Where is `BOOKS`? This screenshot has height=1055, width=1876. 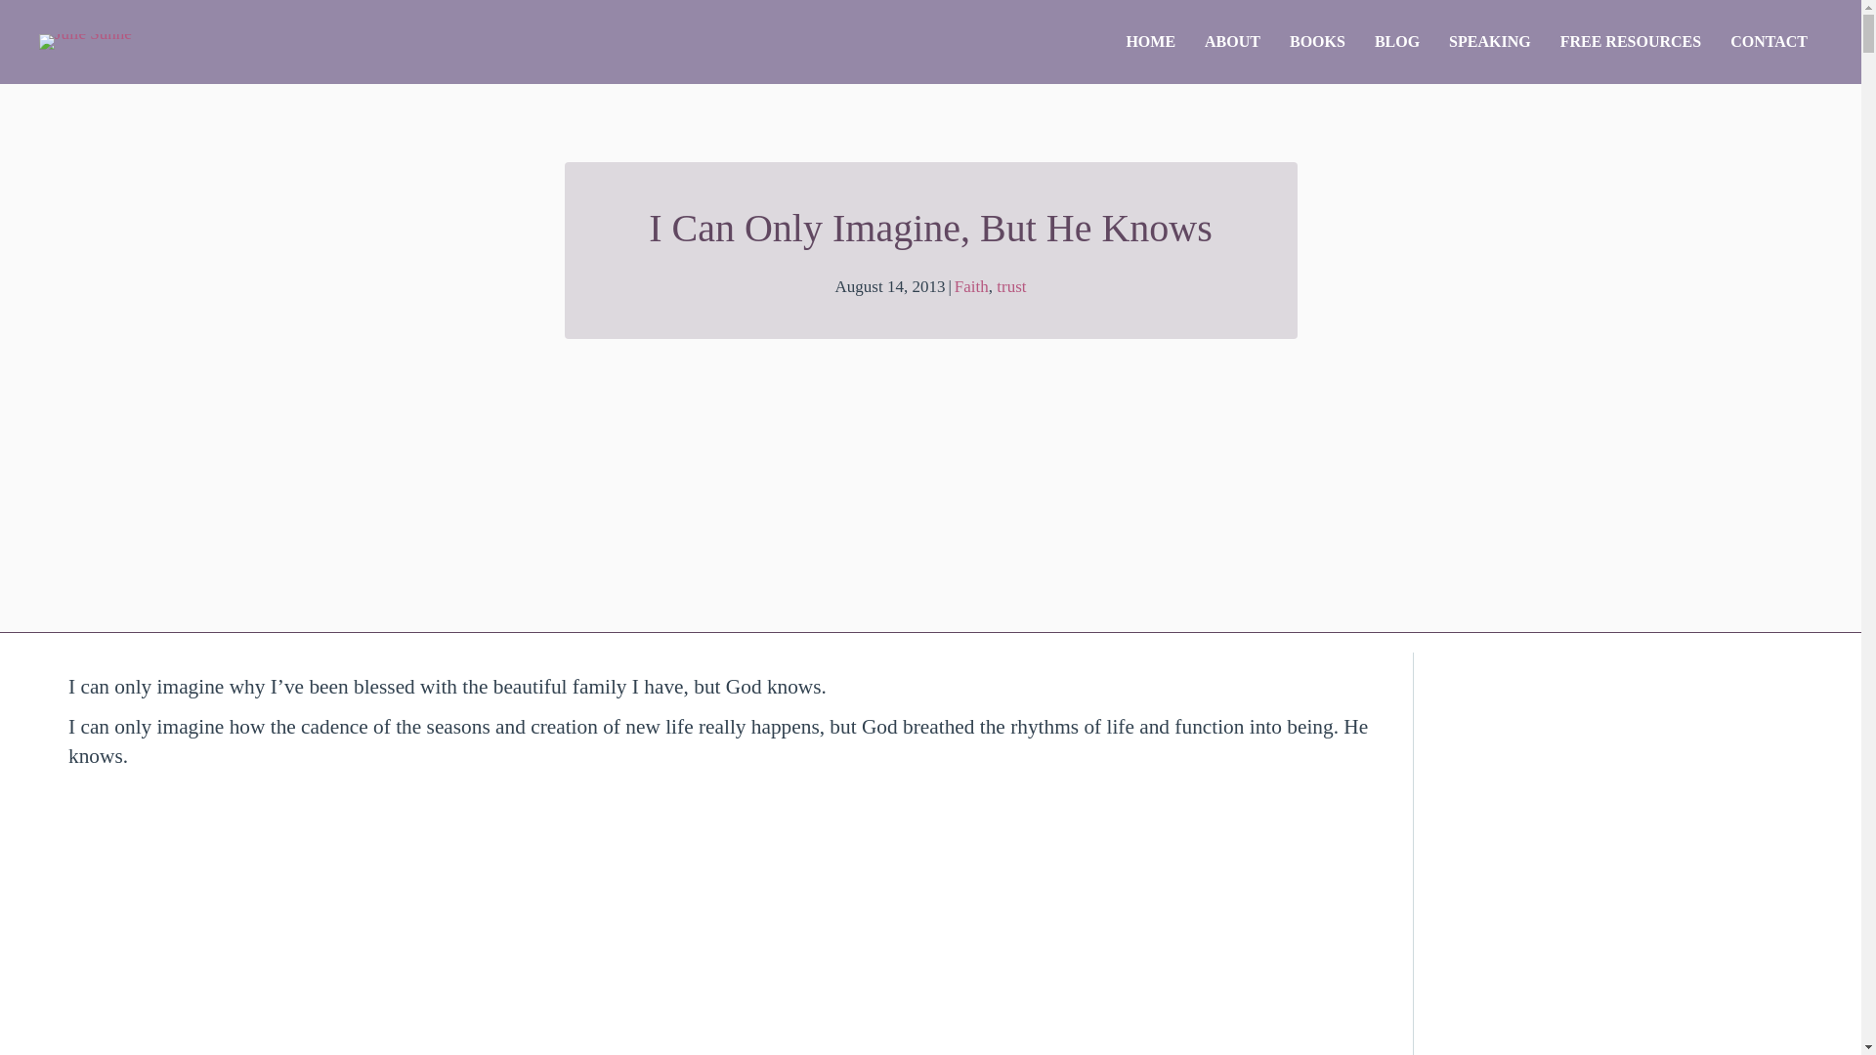 BOOKS is located at coordinates (1317, 42).